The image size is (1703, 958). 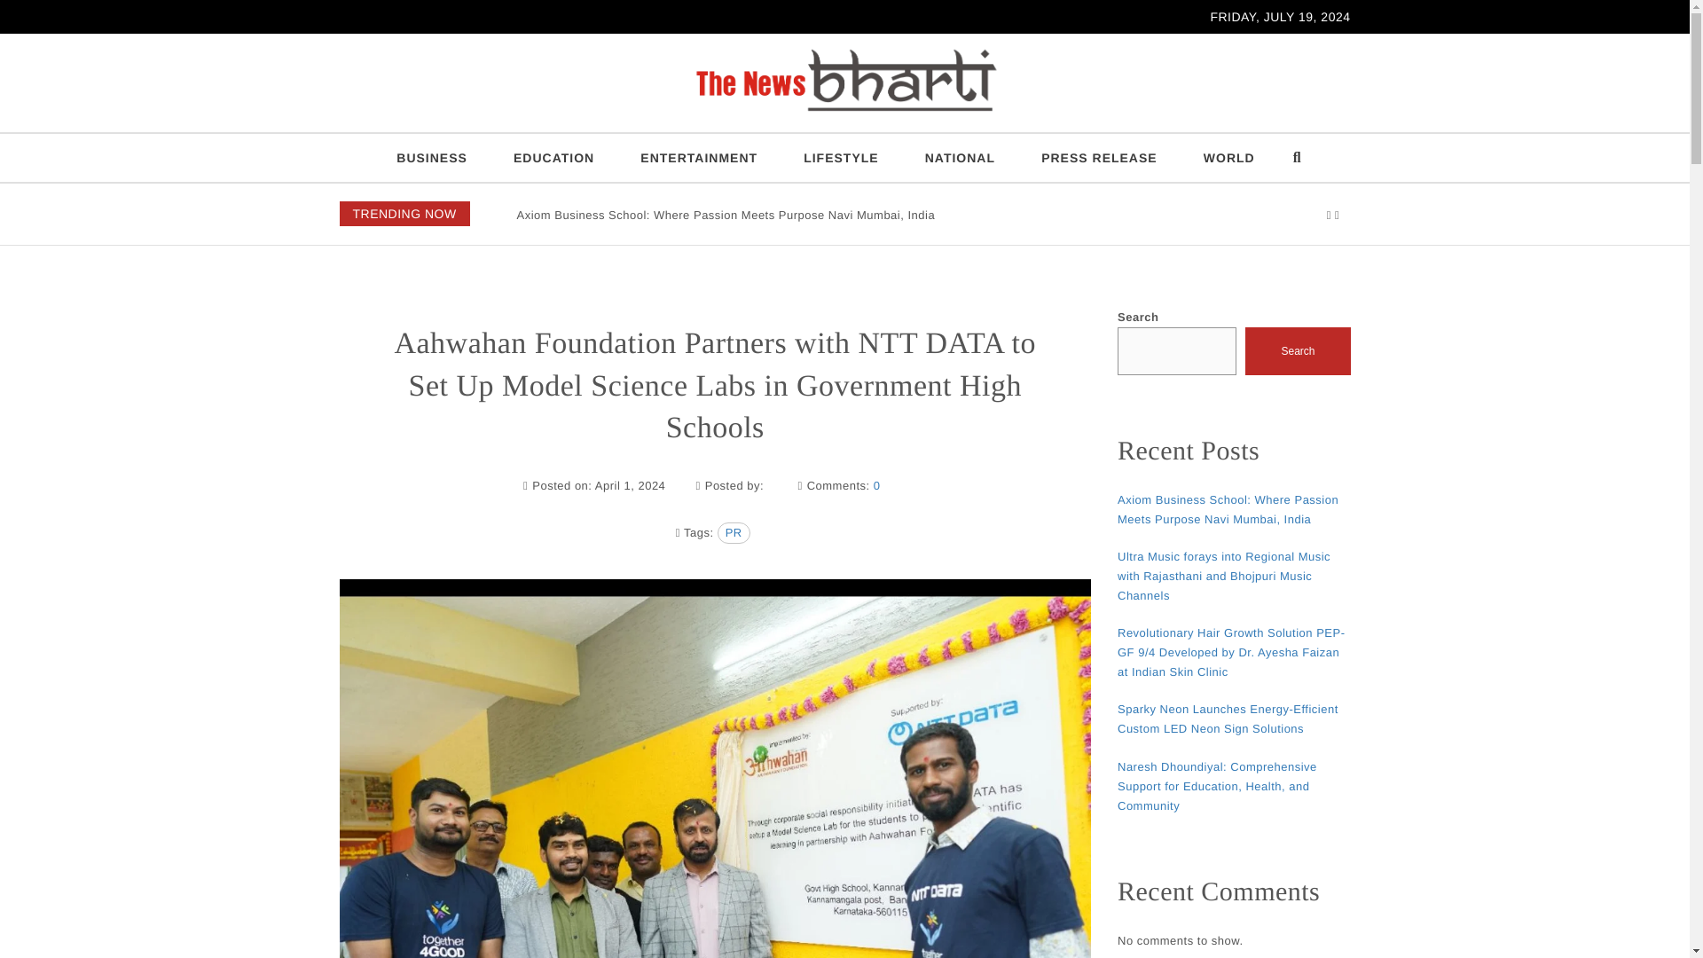 I want to click on PR, so click(x=734, y=532).